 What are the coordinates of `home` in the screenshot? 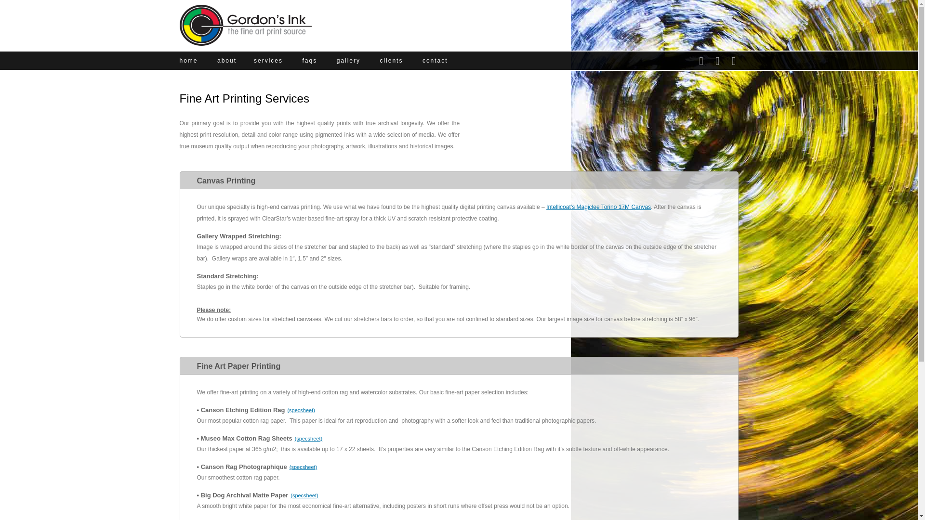 It's located at (188, 60).